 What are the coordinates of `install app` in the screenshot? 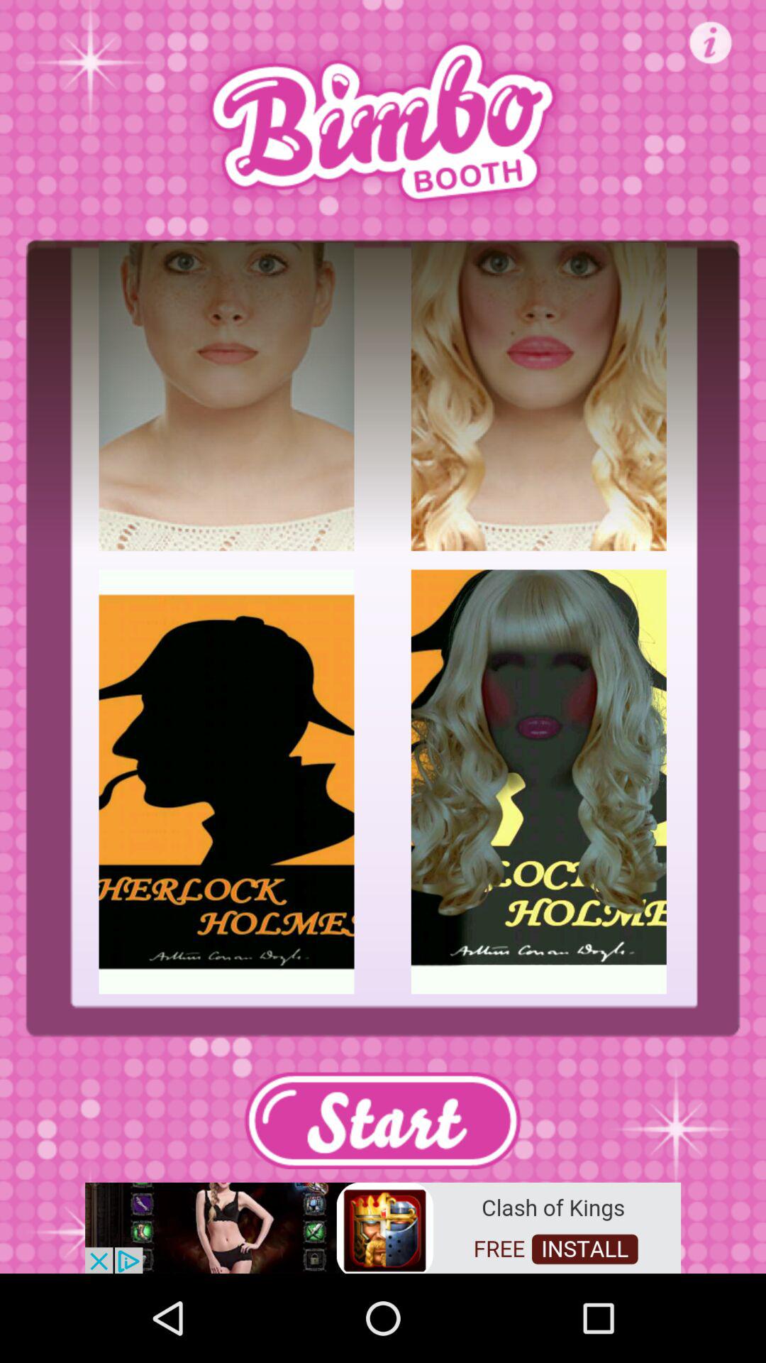 It's located at (383, 1227).